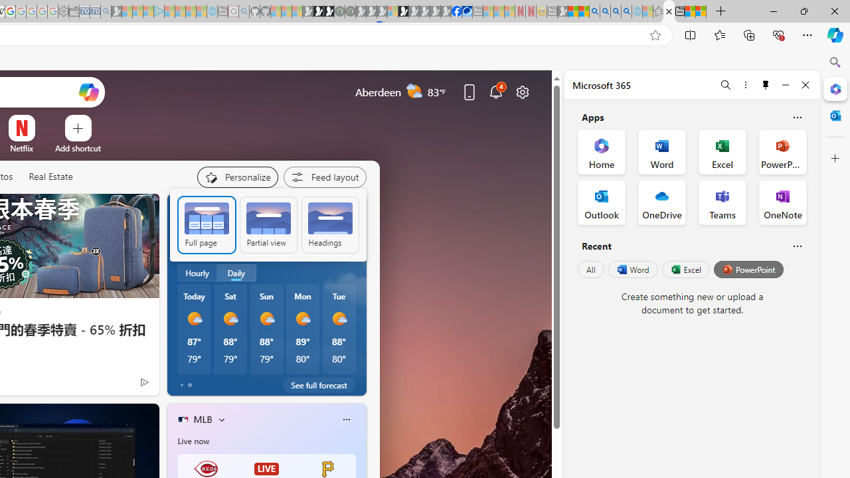 This screenshot has width=850, height=478. What do you see at coordinates (835, 159) in the screenshot?
I see `Close Customize pane` at bounding box center [835, 159].